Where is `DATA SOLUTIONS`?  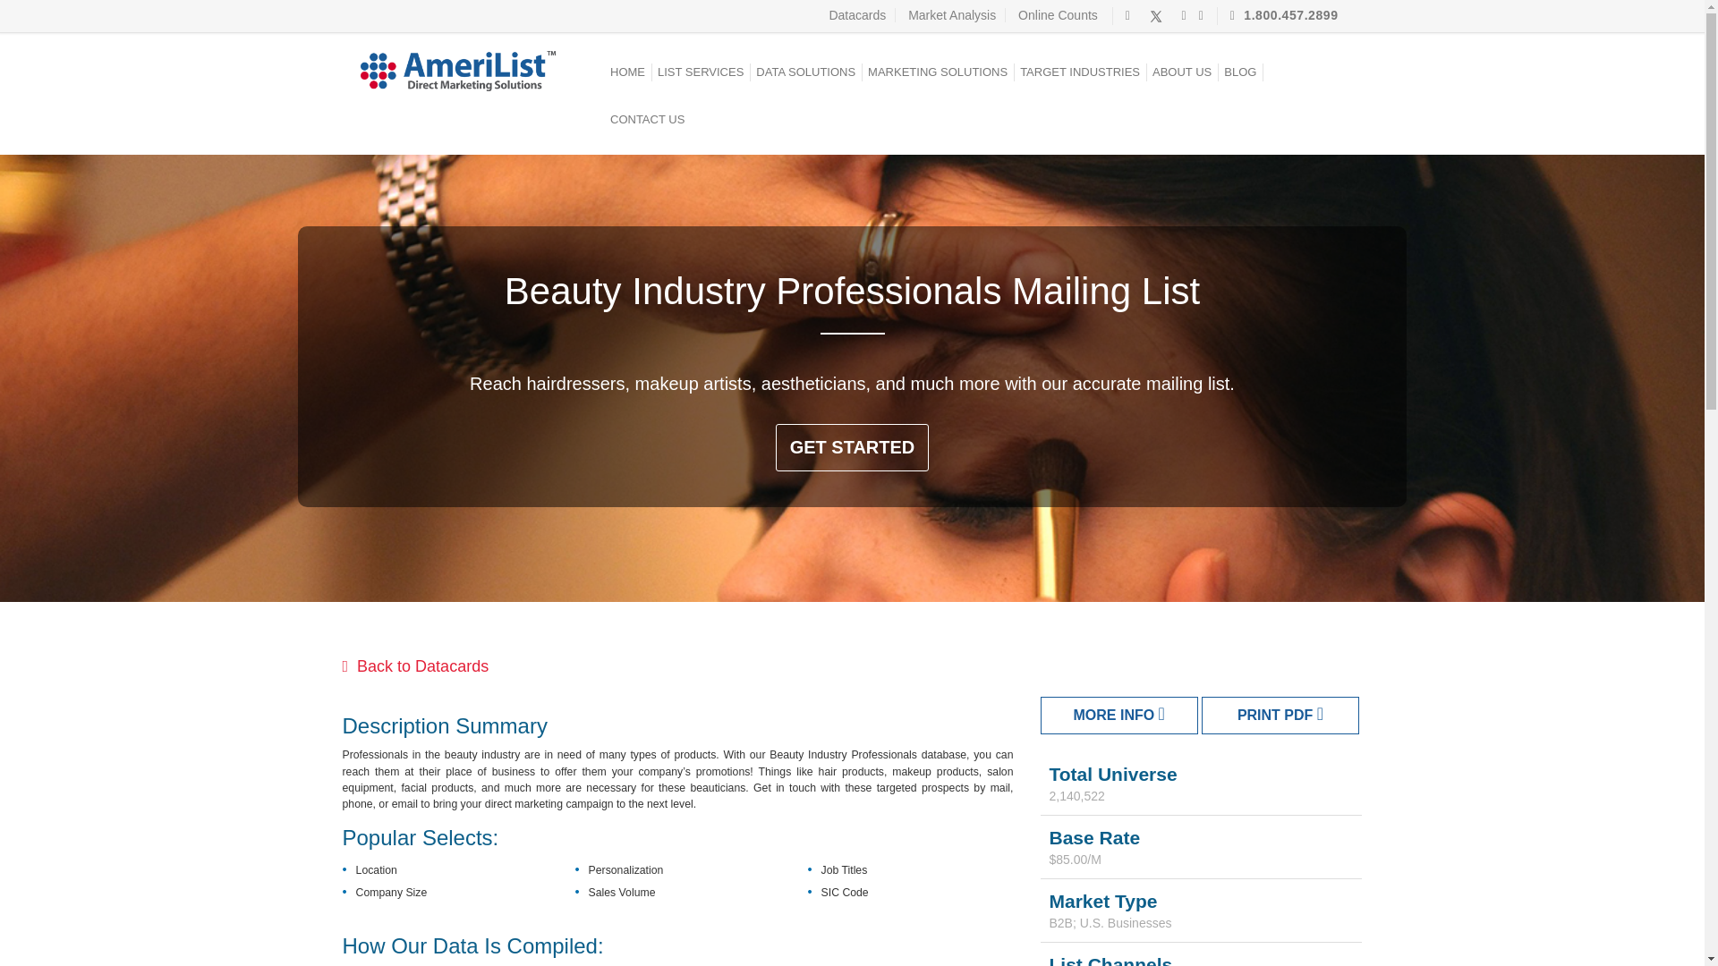
DATA SOLUTIONS is located at coordinates (805, 79).